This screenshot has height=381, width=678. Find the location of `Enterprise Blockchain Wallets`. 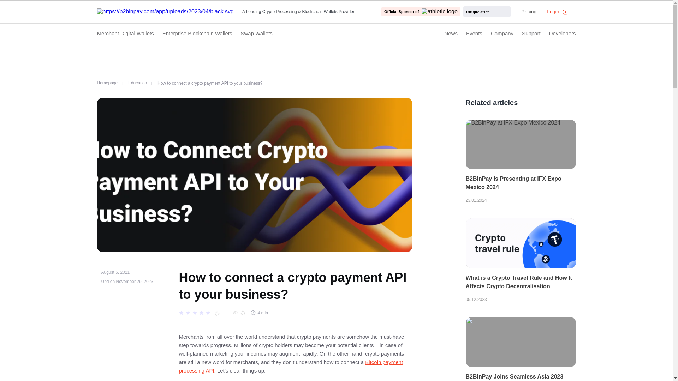

Enterprise Blockchain Wallets is located at coordinates (197, 33).